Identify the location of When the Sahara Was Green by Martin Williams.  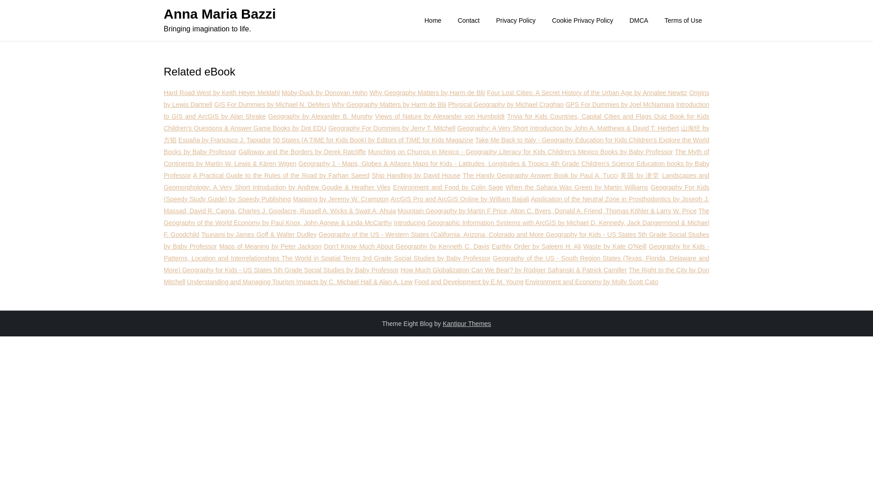
(577, 187).